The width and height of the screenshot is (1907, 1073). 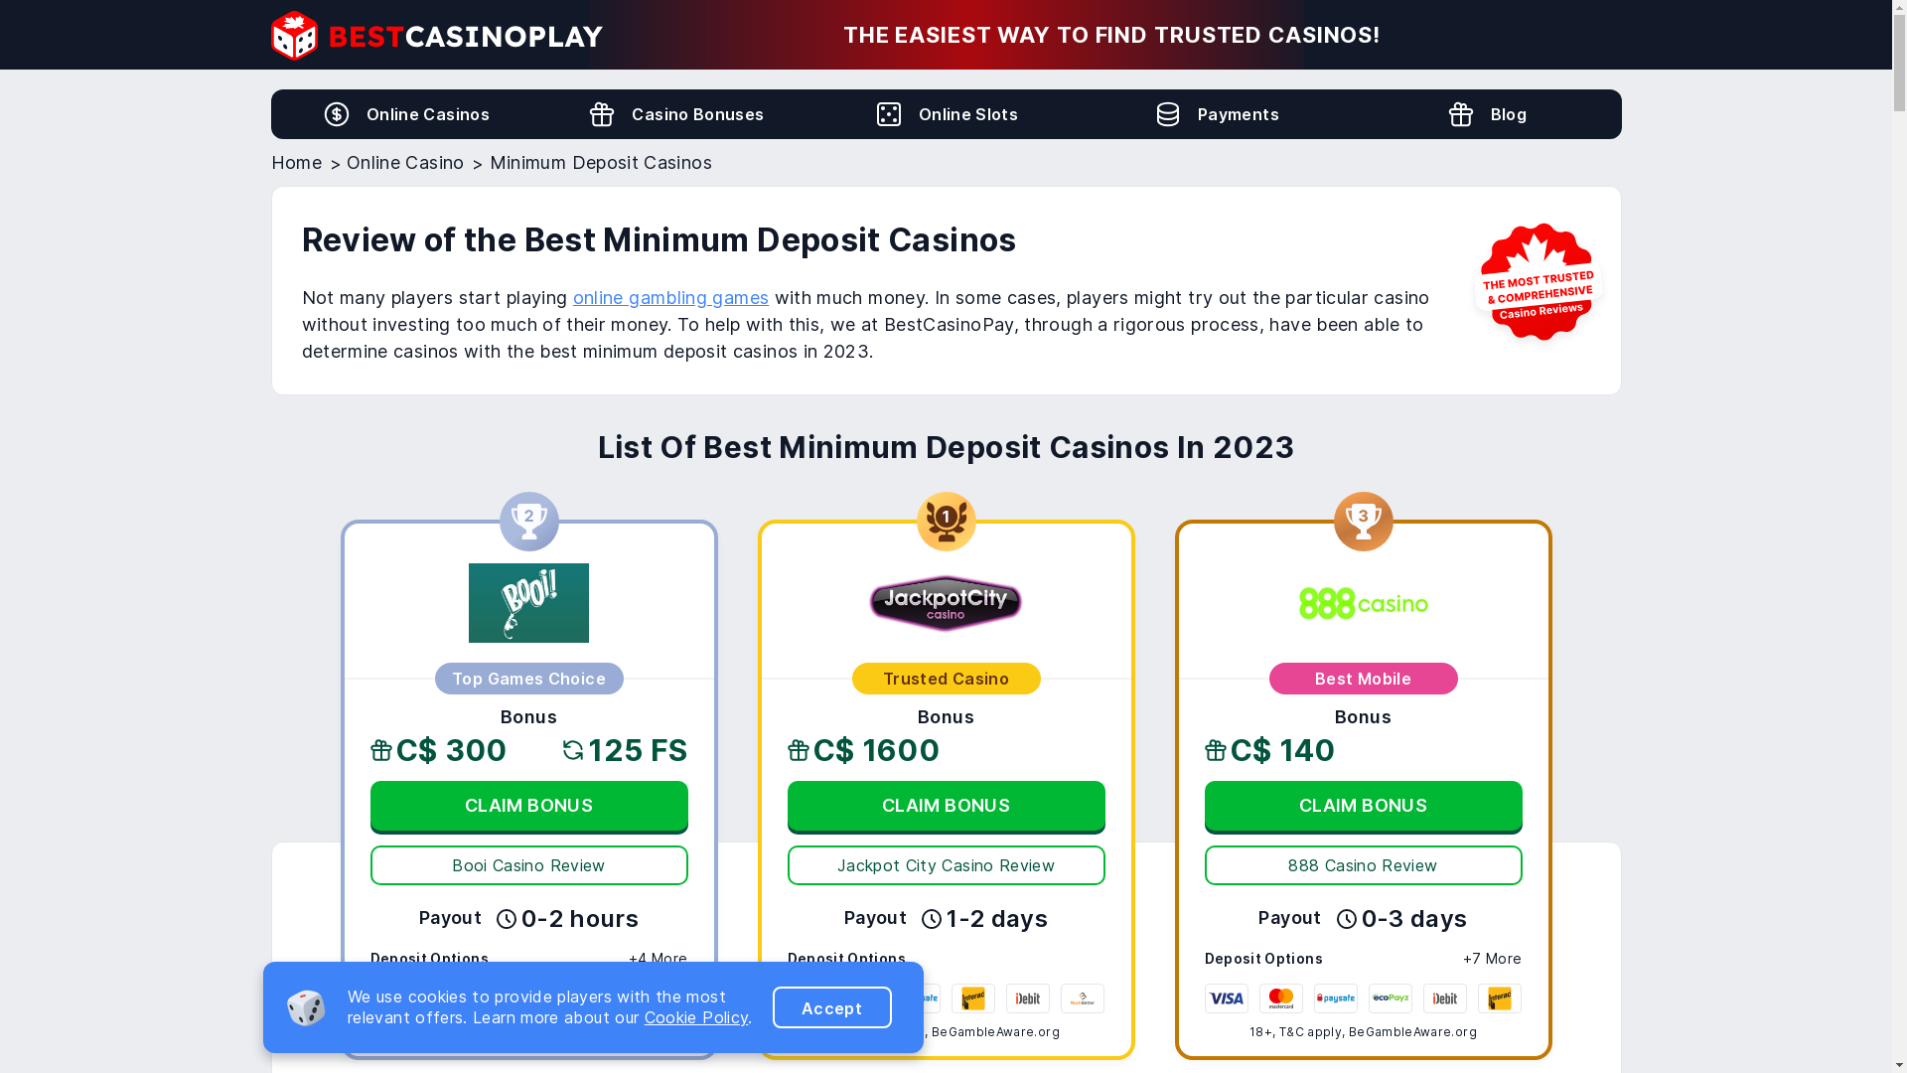 I want to click on MasterCard, so click(x=864, y=998).